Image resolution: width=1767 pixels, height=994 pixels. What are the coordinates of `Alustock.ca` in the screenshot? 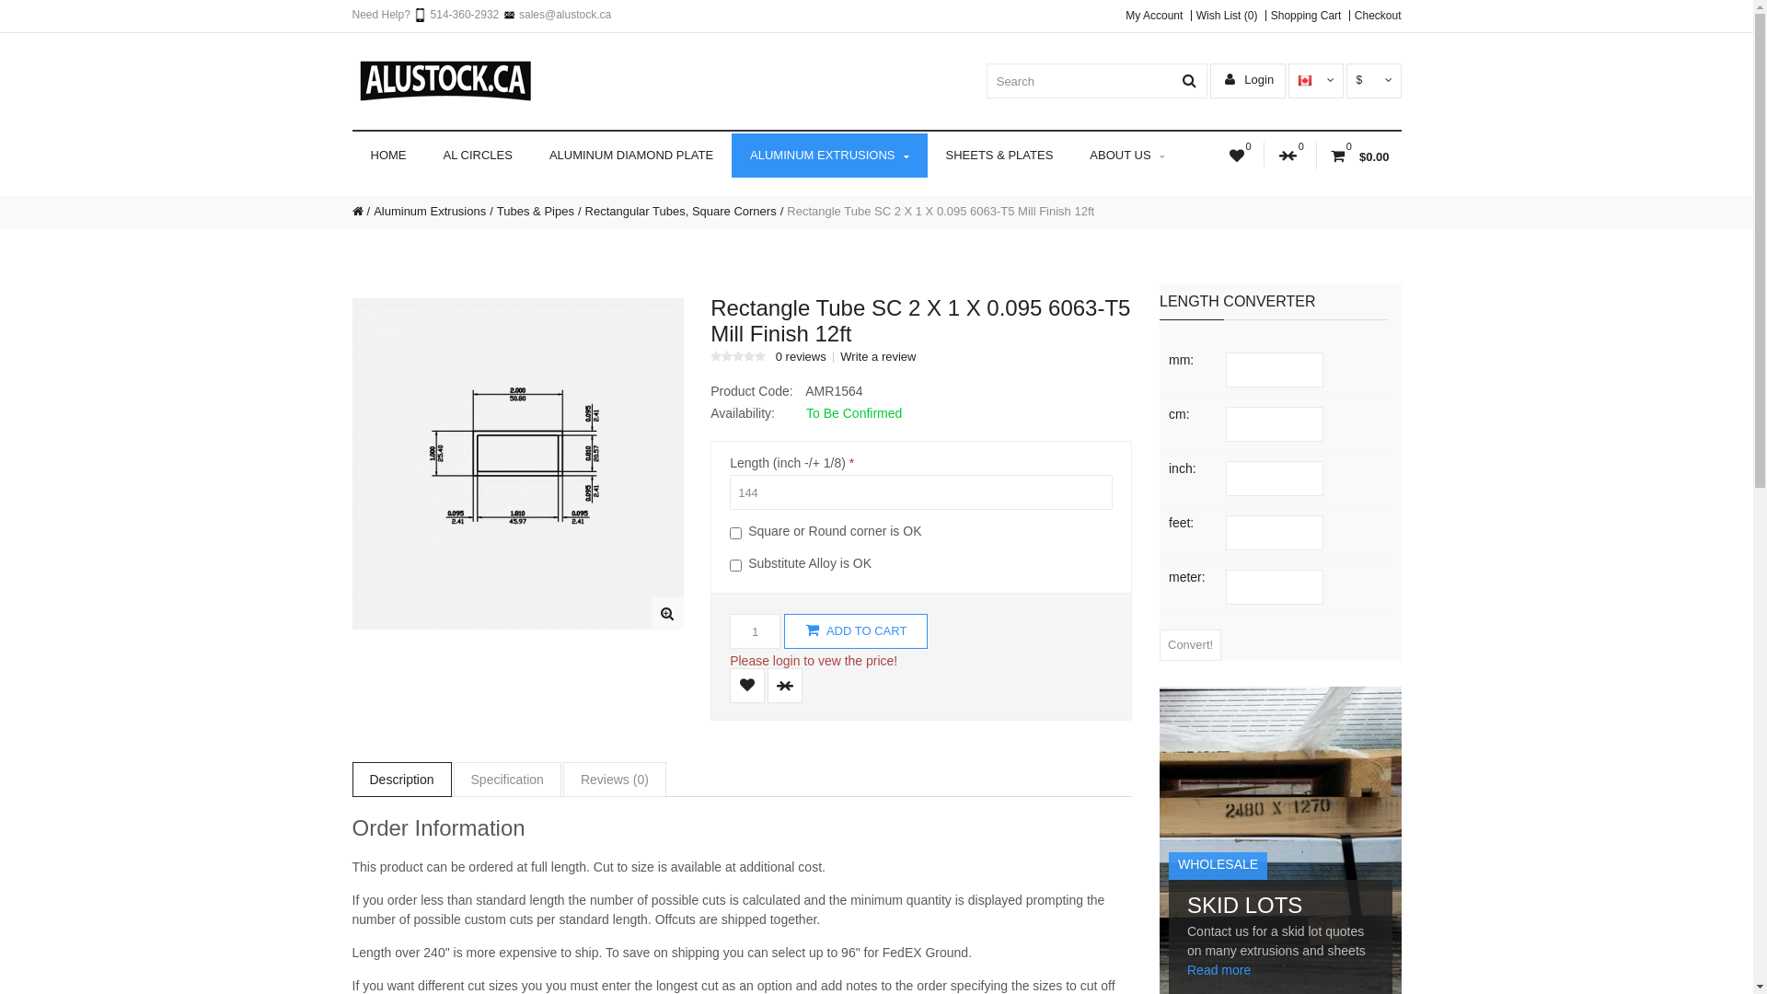 It's located at (444, 81).